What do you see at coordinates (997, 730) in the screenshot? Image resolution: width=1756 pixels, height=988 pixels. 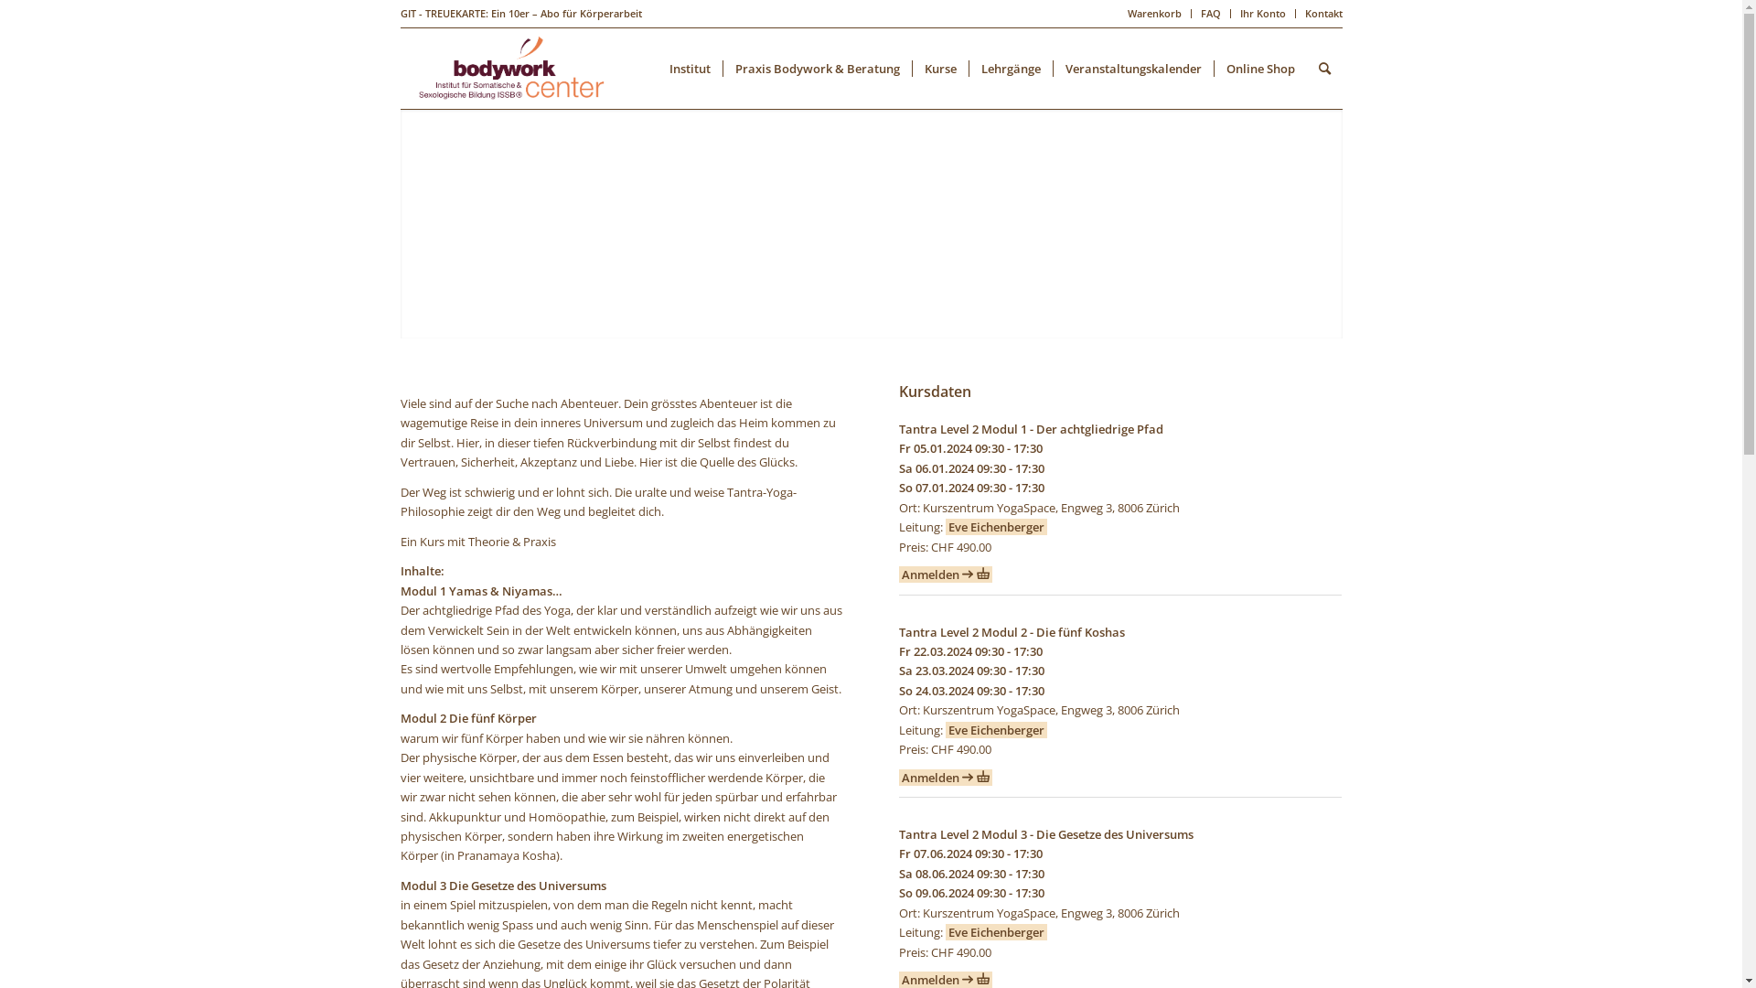 I see `Eve Eichenberger` at bounding box center [997, 730].